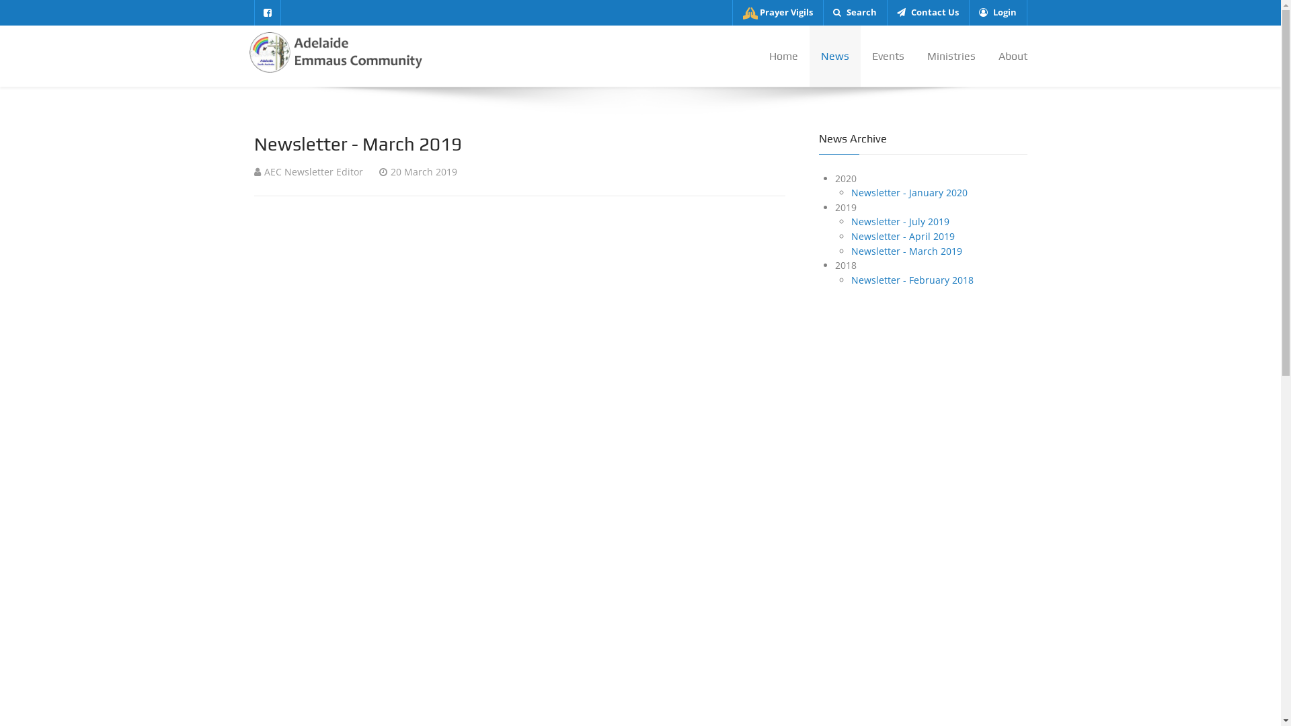 Image resolution: width=1291 pixels, height=726 pixels. What do you see at coordinates (911, 527) in the screenshot?
I see `Daily Reflections` at bounding box center [911, 527].